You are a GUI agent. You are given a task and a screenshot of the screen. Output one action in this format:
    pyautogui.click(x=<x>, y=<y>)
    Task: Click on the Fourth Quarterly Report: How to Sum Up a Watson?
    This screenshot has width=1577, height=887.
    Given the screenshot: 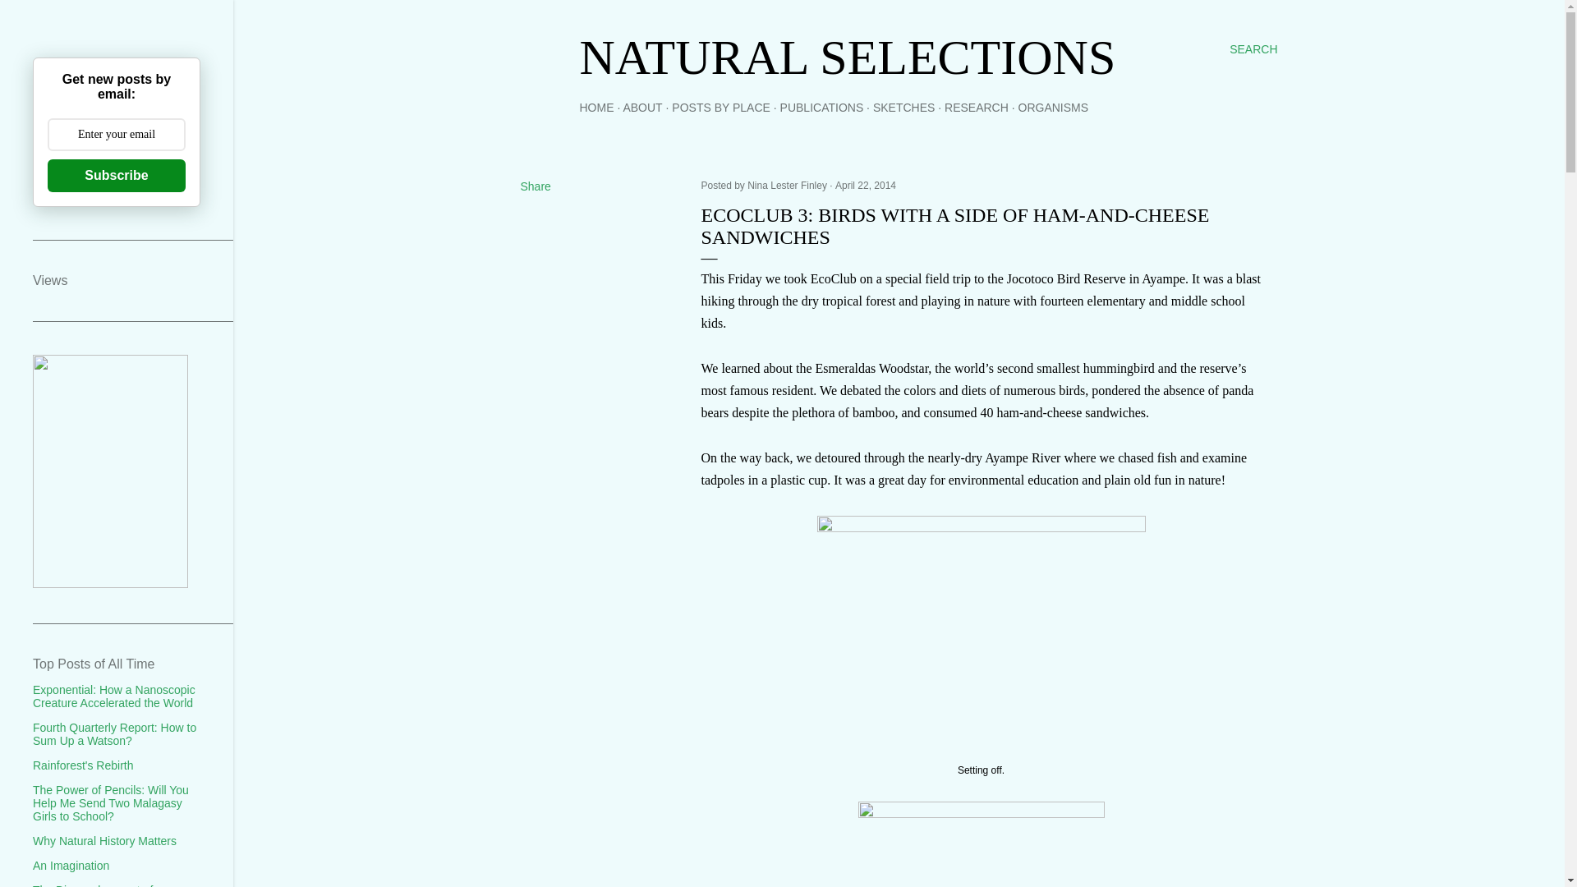 What is the action you would take?
    pyautogui.click(x=114, y=734)
    